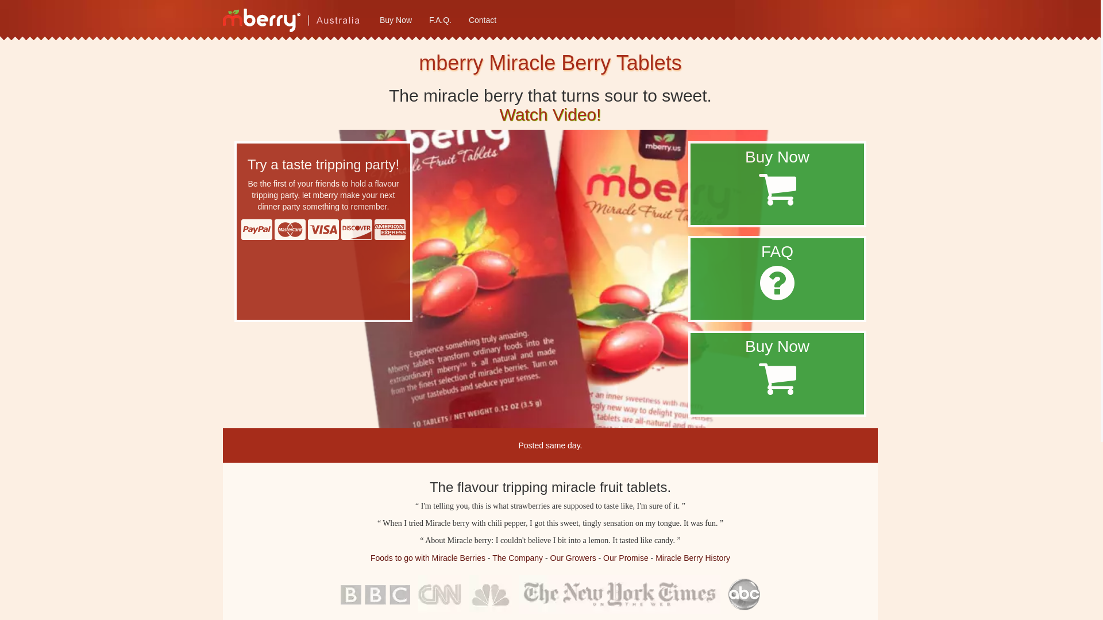 The width and height of the screenshot is (1103, 620). I want to click on Our Growers, so click(573, 558).